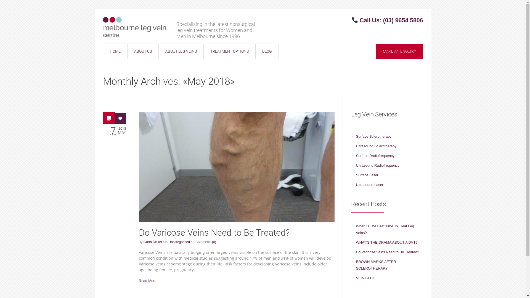  I want to click on Ultrasound Sclerotherapy, so click(377, 146).